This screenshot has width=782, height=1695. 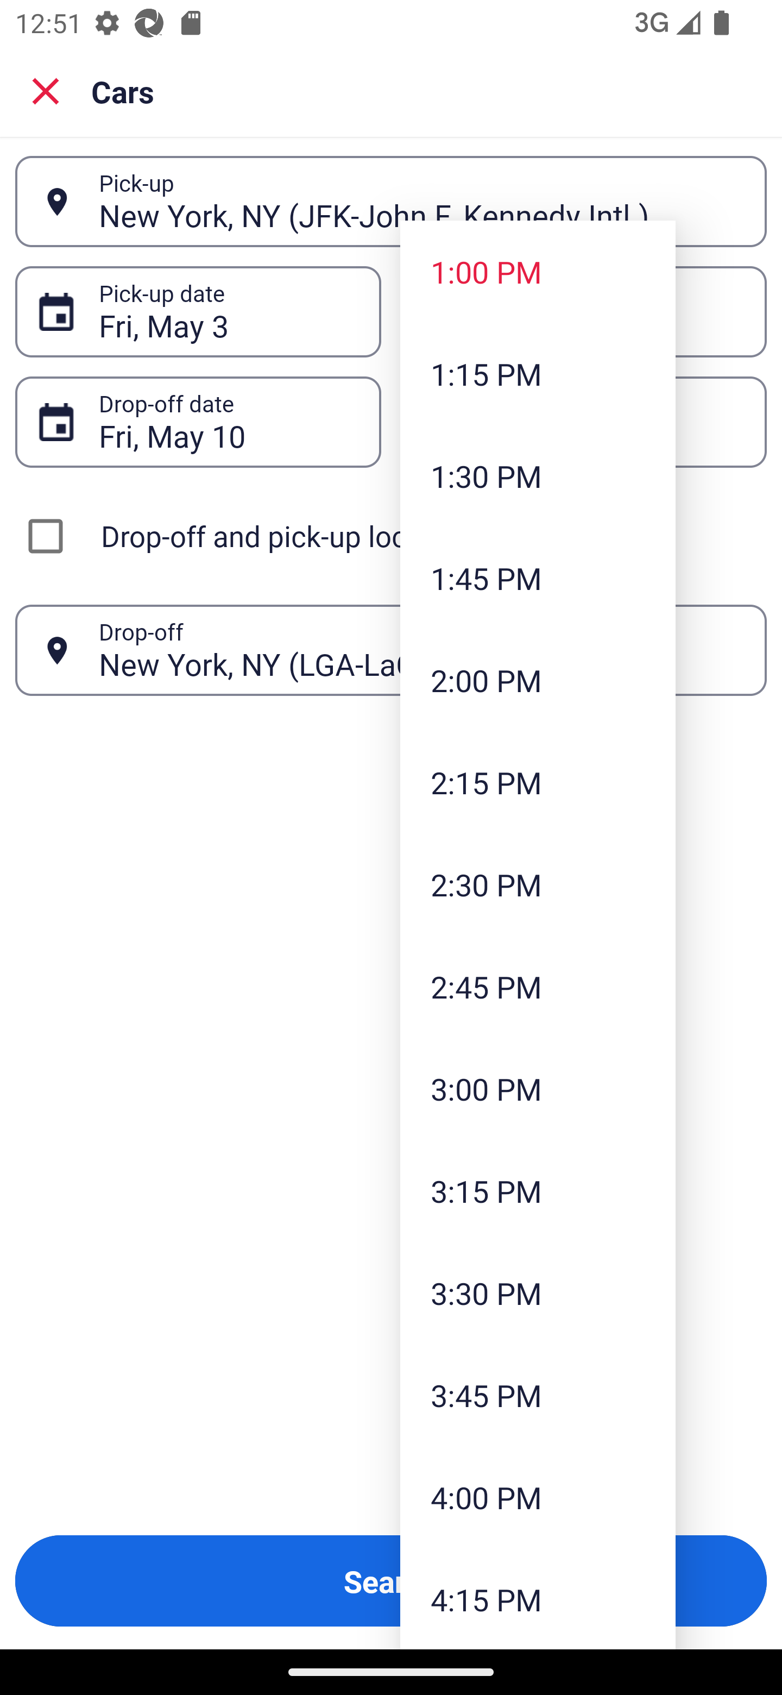 What do you see at coordinates (538, 374) in the screenshot?
I see `1:15 PM` at bounding box center [538, 374].